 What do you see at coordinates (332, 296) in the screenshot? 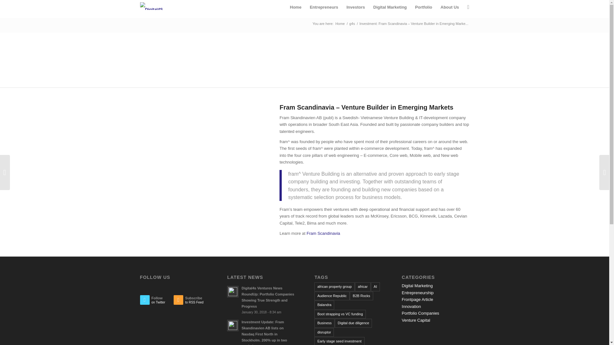
I see `Home` at bounding box center [332, 296].